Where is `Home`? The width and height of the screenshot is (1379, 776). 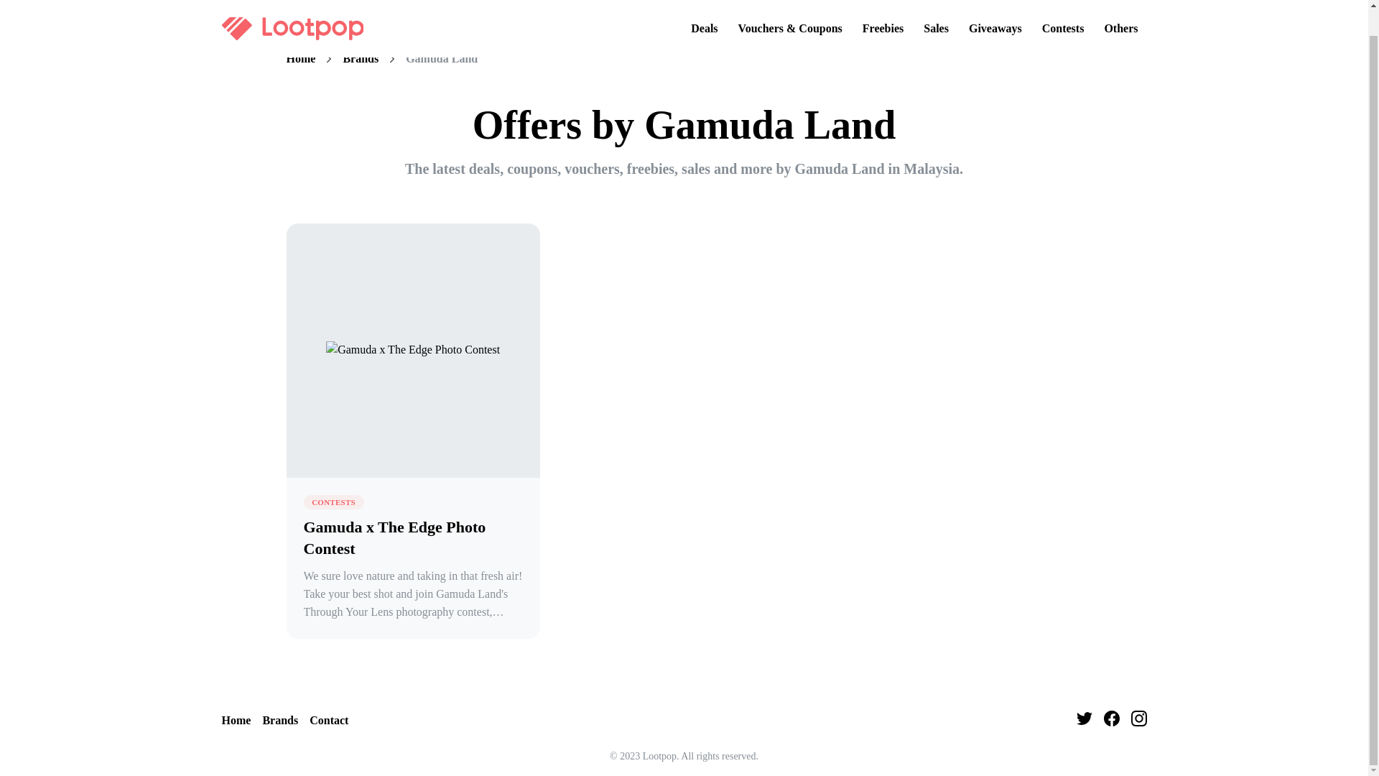 Home is located at coordinates (236, 721).